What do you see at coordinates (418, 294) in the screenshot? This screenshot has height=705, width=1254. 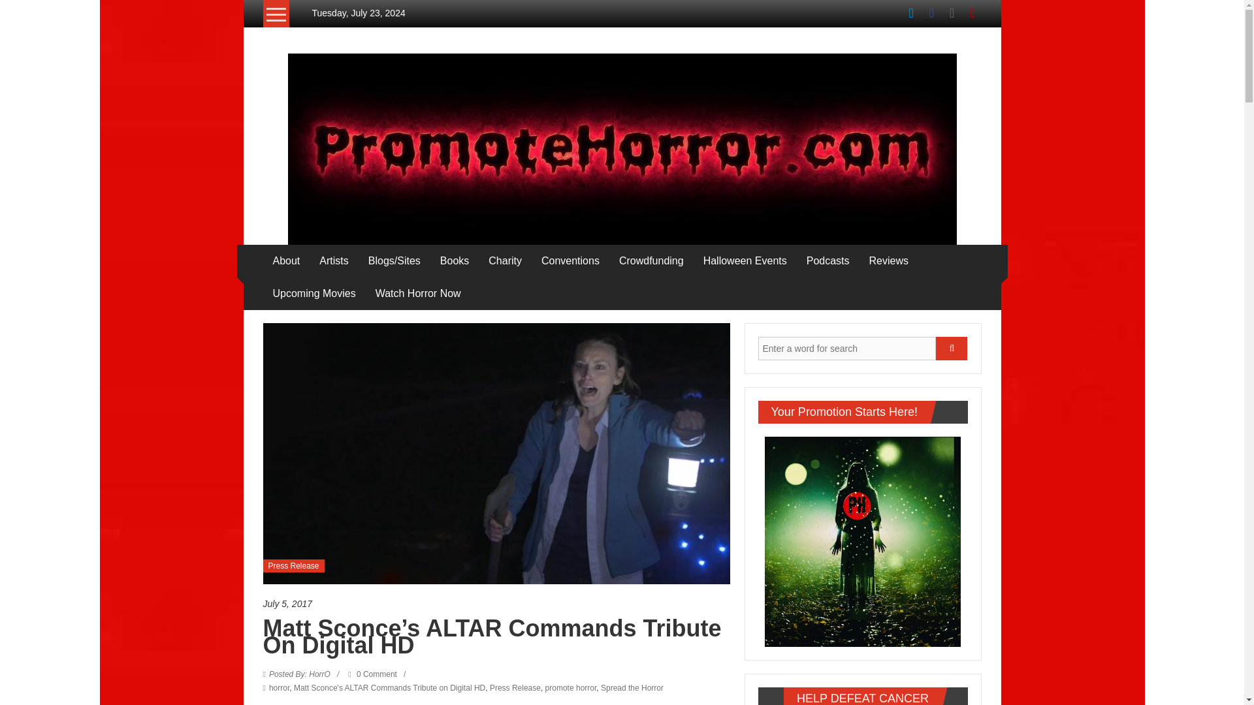 I see `Watch Horror Now` at bounding box center [418, 294].